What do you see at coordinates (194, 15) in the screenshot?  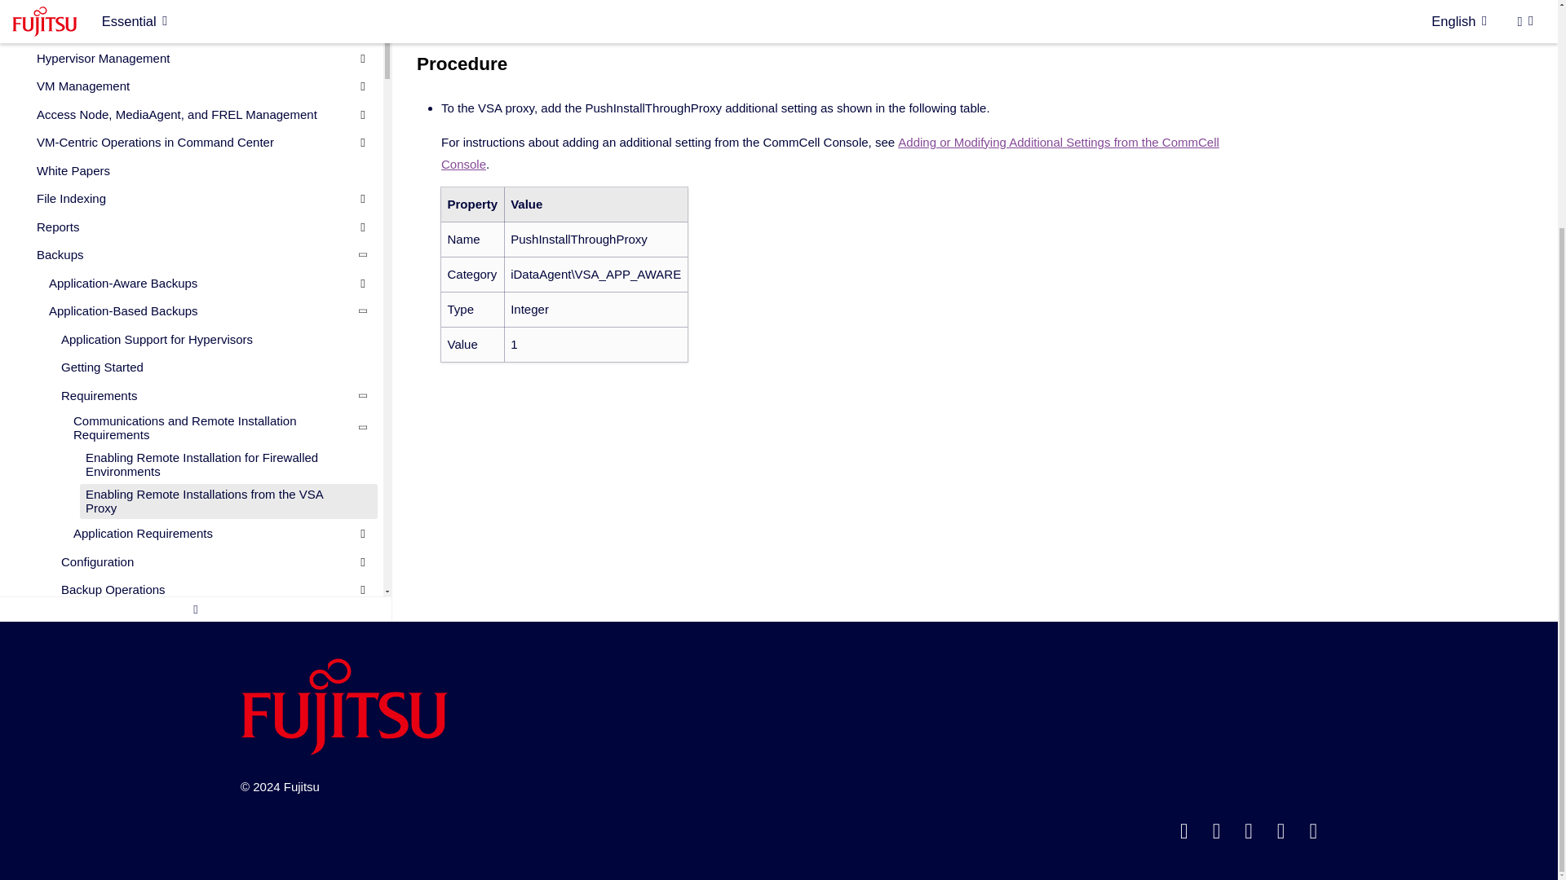 I see `Hypervisor Management` at bounding box center [194, 15].